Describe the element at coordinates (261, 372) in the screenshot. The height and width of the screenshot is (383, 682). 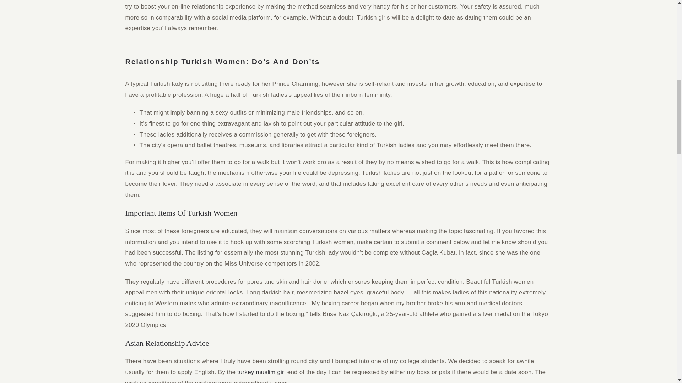
I see `turkey muslim girl` at that location.